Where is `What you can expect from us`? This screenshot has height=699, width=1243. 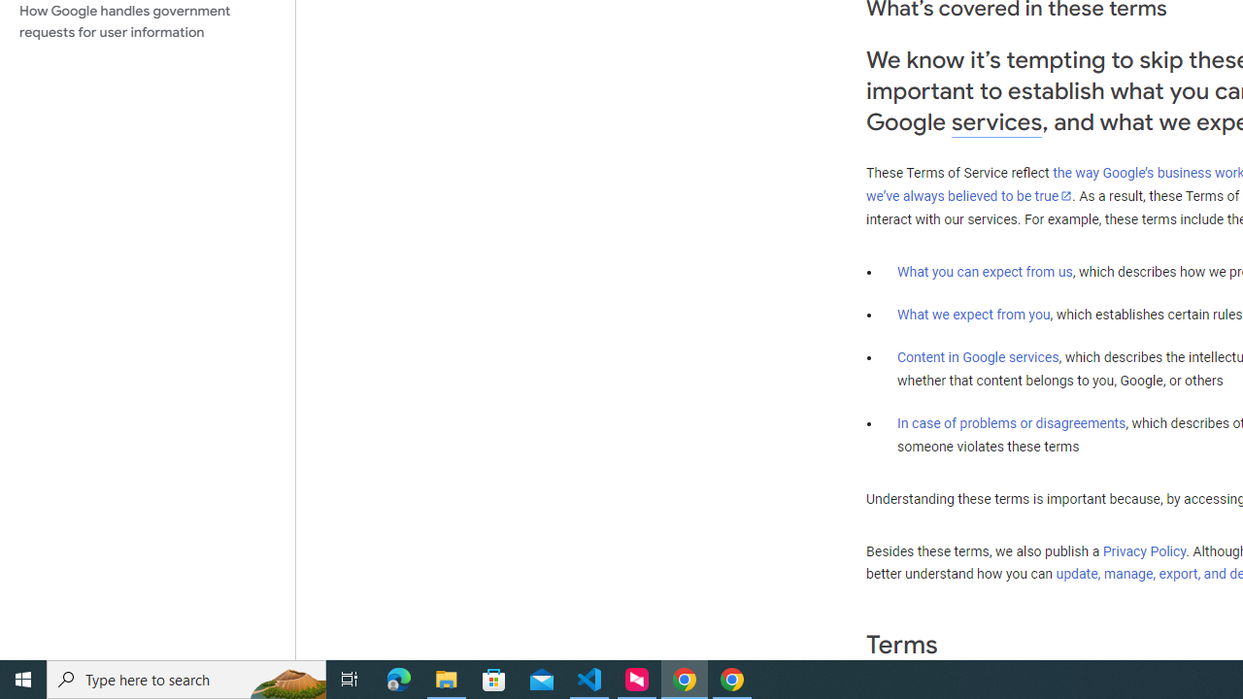
What you can expect from us is located at coordinates (985, 271).